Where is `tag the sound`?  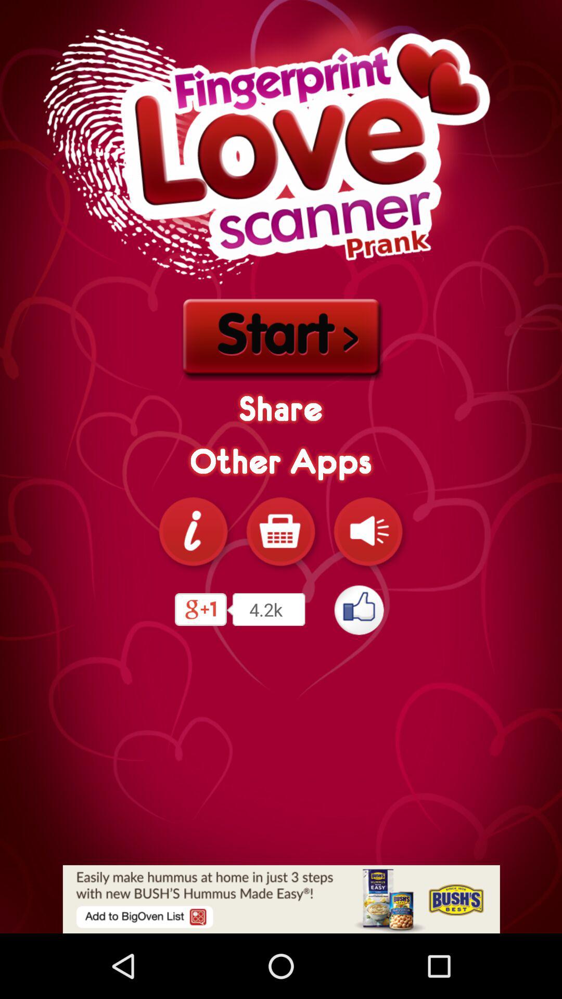 tag the sound is located at coordinates (368, 531).